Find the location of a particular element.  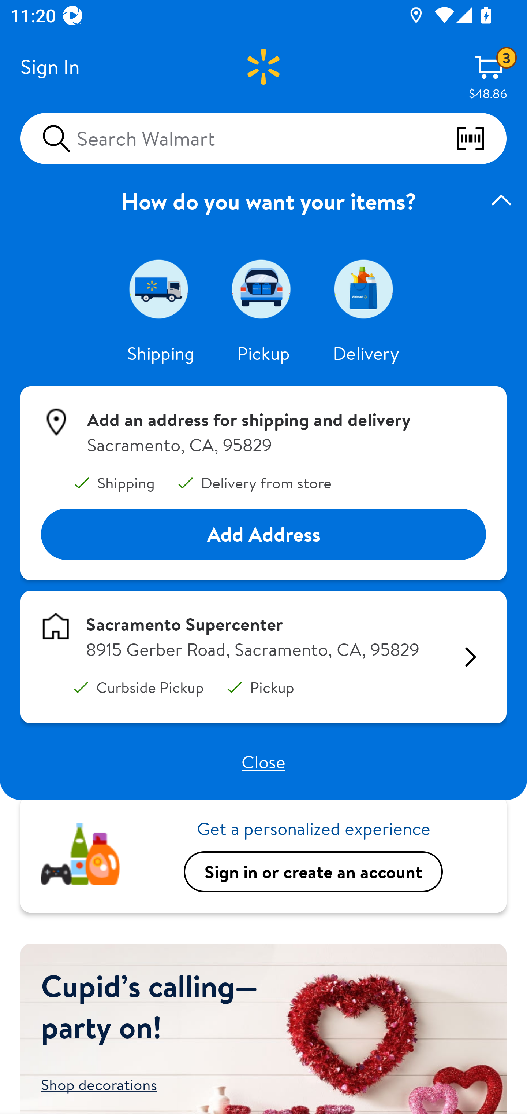

Close is located at coordinates (263, 762).